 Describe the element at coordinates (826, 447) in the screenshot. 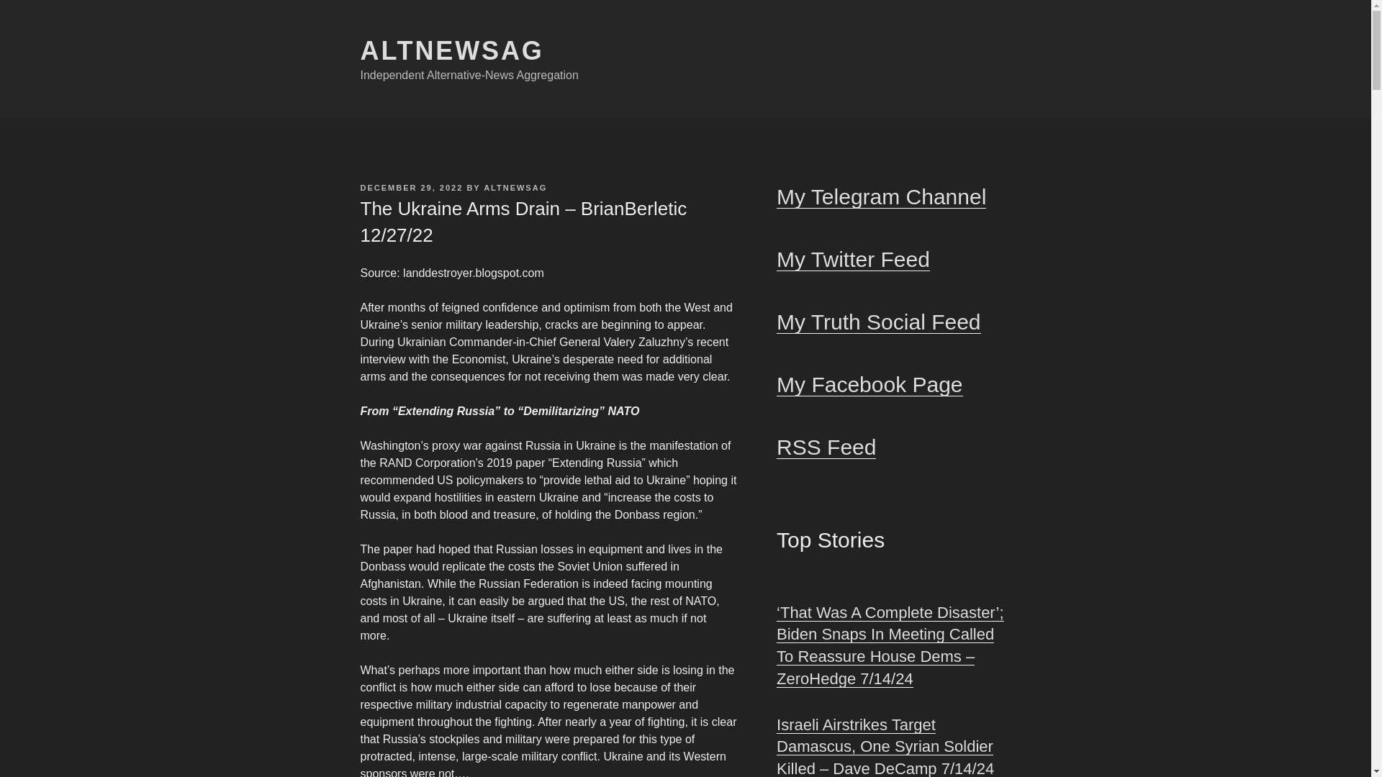

I see `RSS Feed` at that location.